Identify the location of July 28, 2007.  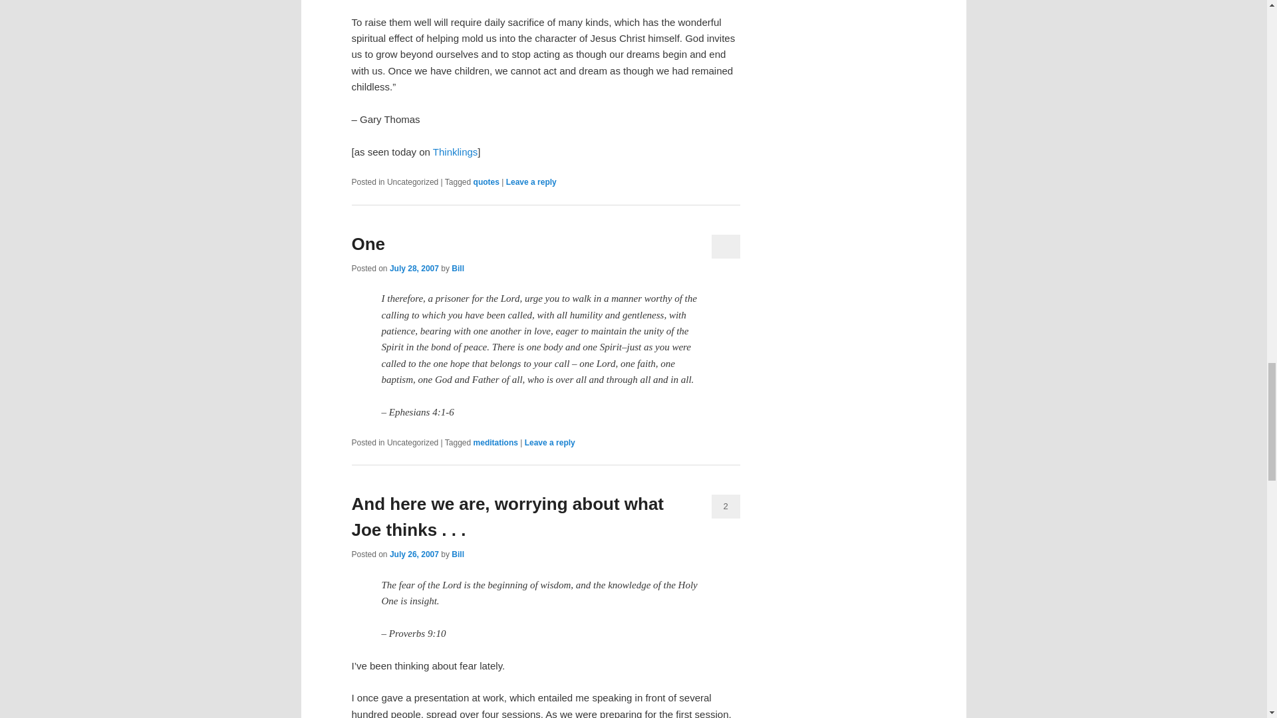
(414, 269).